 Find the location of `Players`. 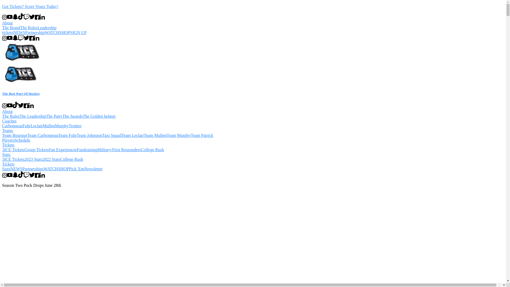

Players is located at coordinates (8, 140).